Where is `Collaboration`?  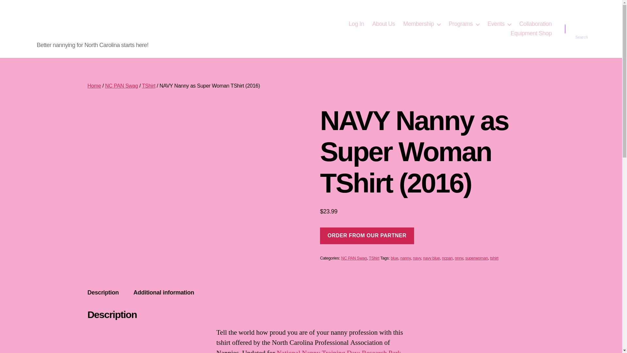
Collaboration is located at coordinates (535, 24).